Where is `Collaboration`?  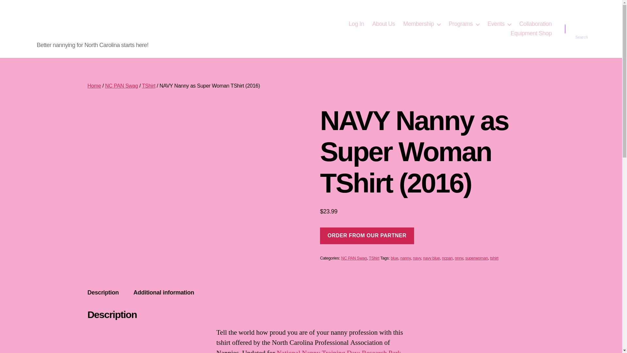
Collaboration is located at coordinates (535, 24).